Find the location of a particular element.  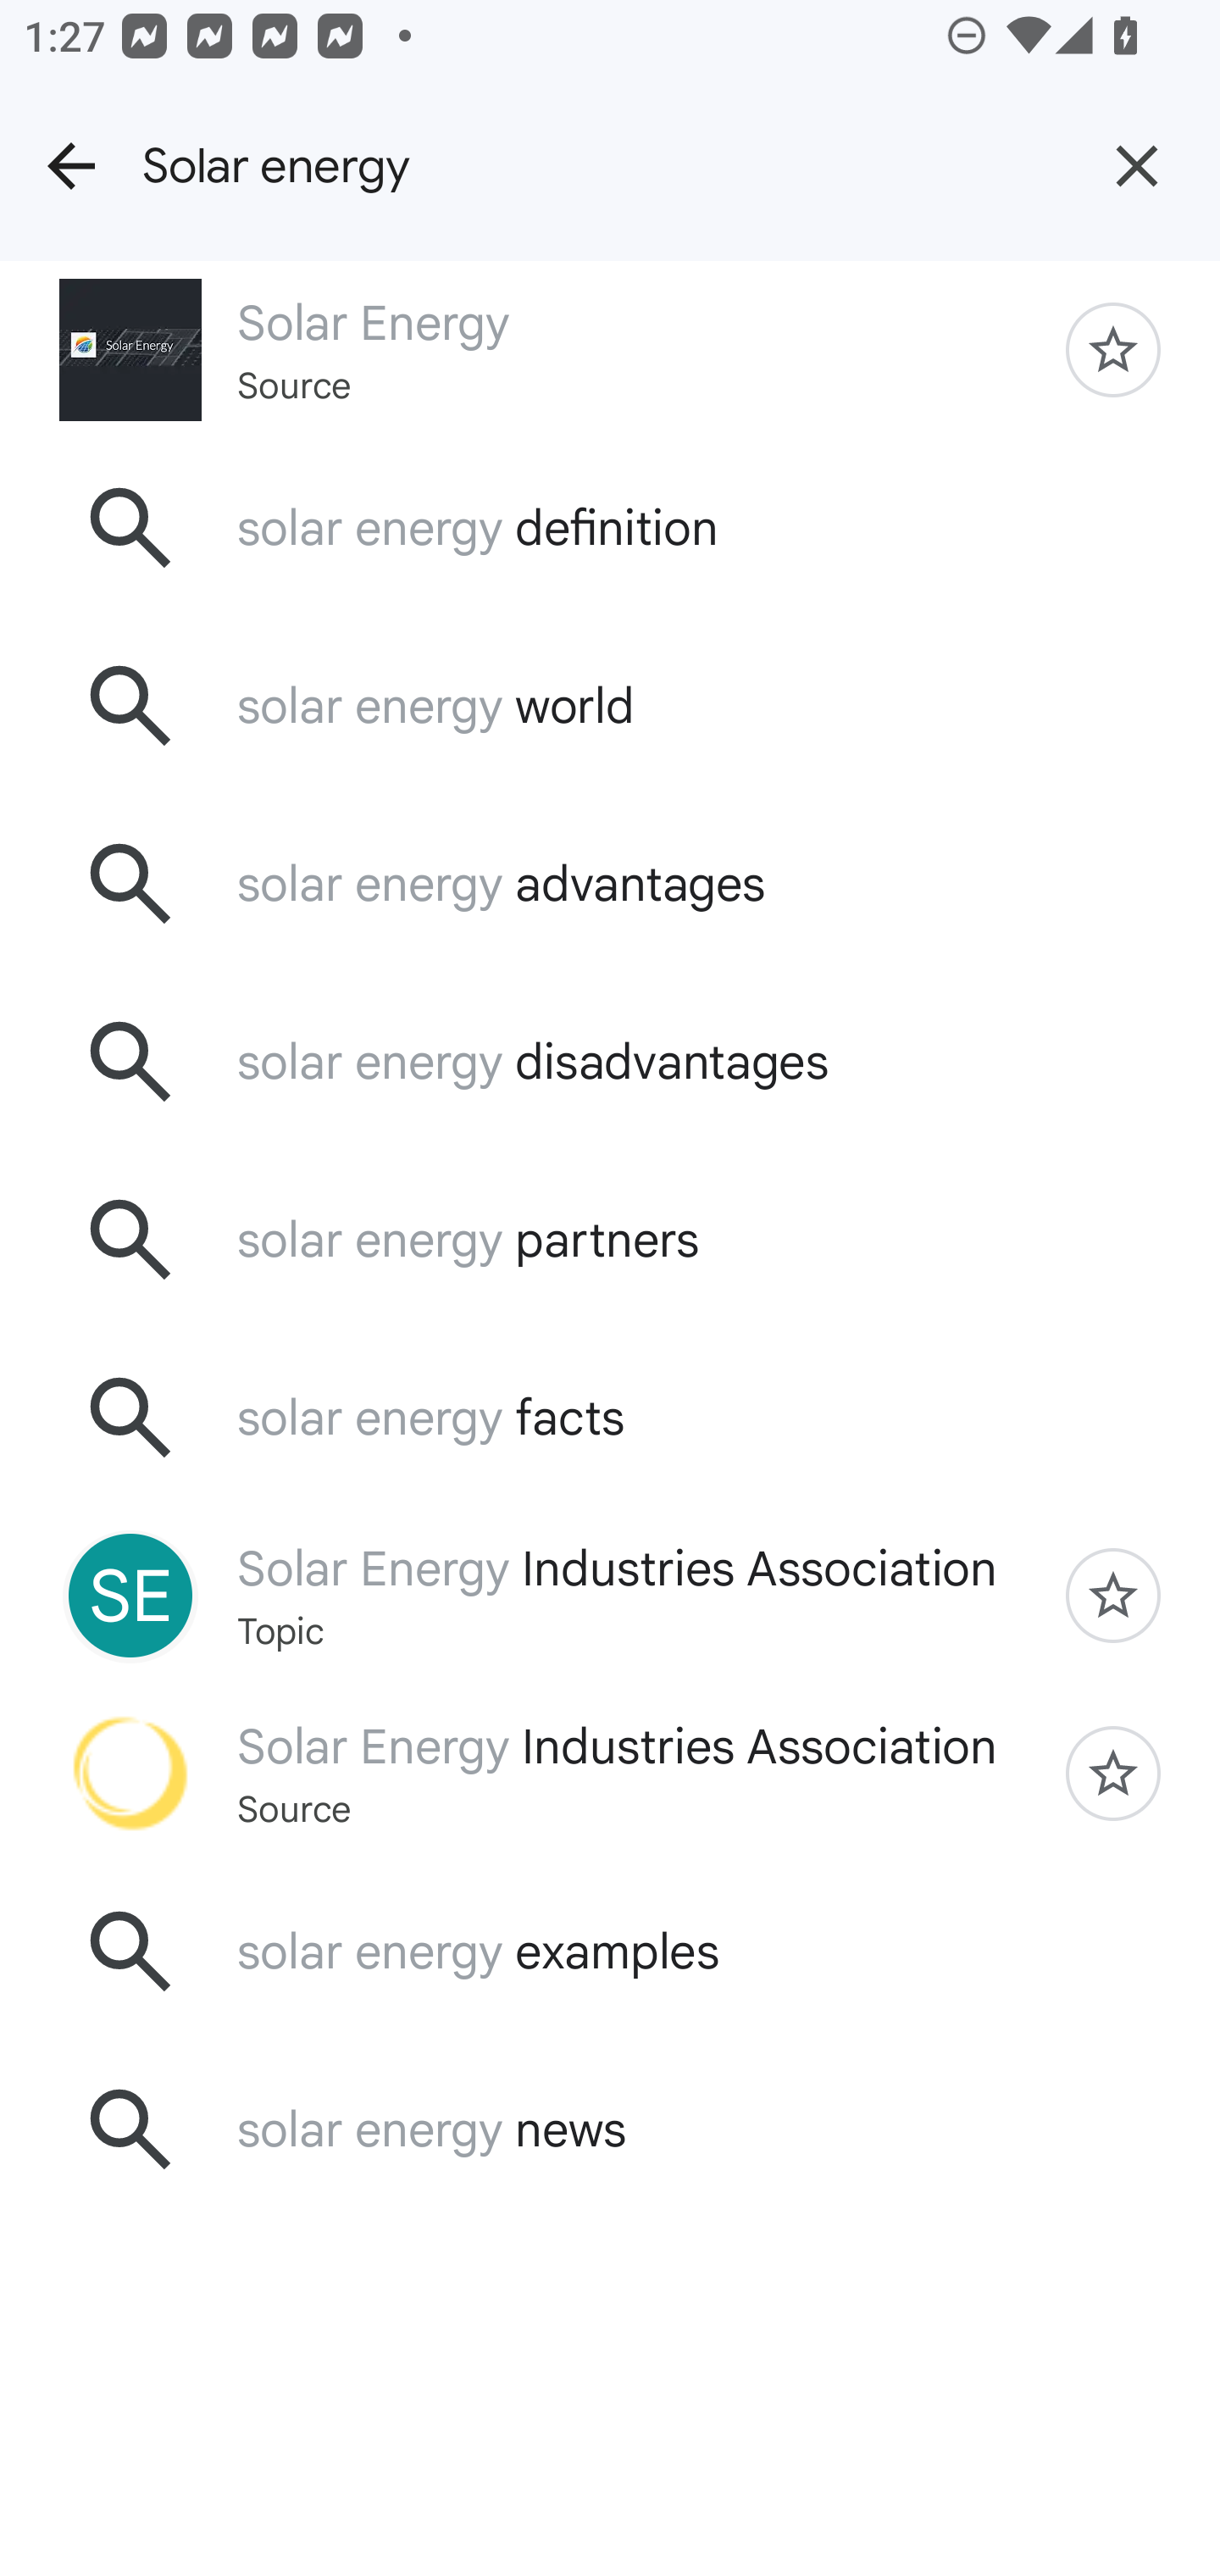

Follow is located at coordinates (1113, 1596).